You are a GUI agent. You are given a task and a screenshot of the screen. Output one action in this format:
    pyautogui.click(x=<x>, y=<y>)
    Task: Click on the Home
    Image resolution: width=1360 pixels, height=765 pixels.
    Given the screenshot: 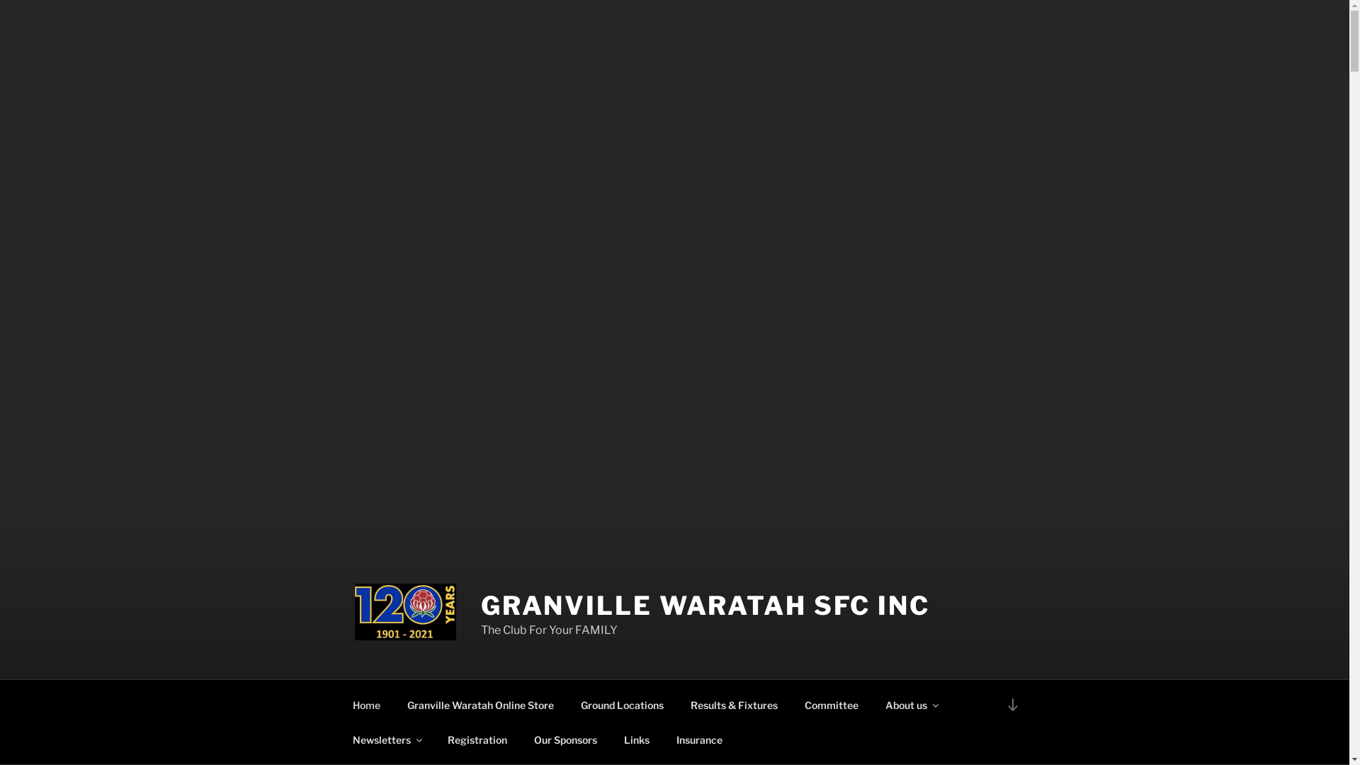 What is the action you would take?
    pyautogui.click(x=366, y=704)
    